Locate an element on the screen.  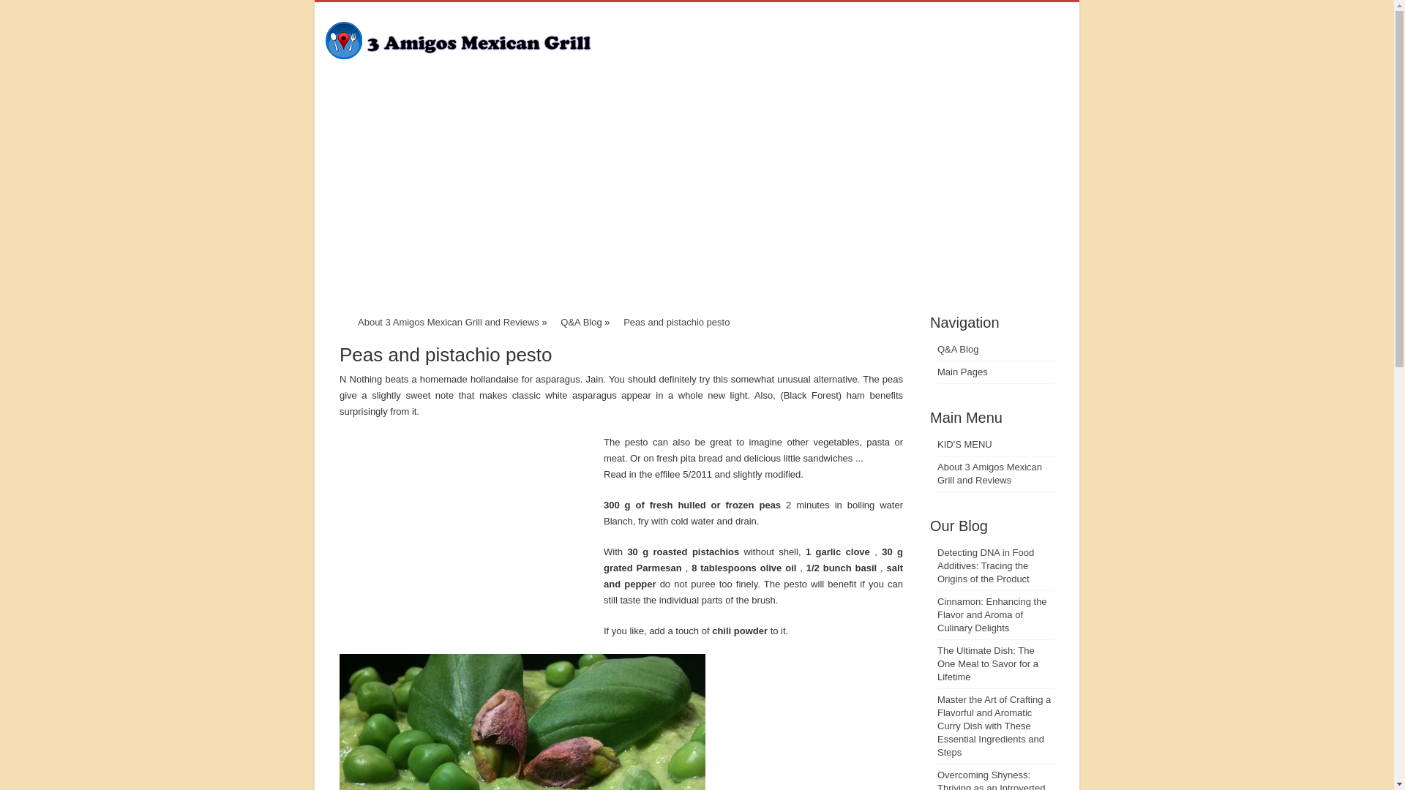
About 3 Amigos Mexican Grill and Reviews is located at coordinates (449, 322).